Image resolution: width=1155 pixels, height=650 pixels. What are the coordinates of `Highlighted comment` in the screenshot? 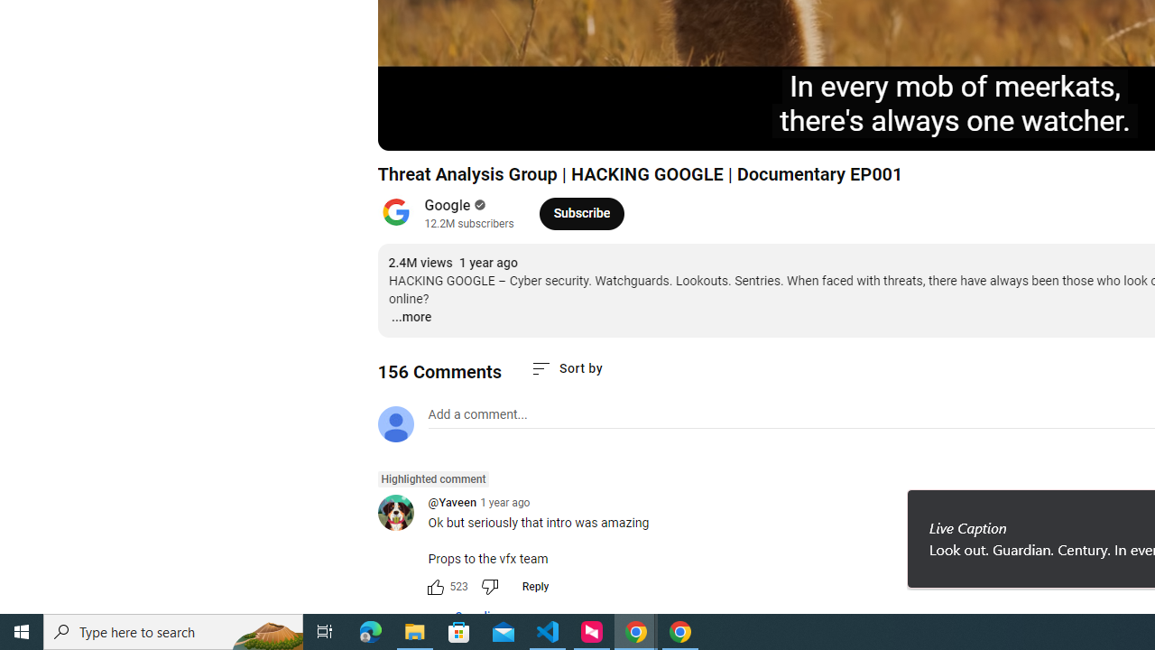 It's located at (433, 479).